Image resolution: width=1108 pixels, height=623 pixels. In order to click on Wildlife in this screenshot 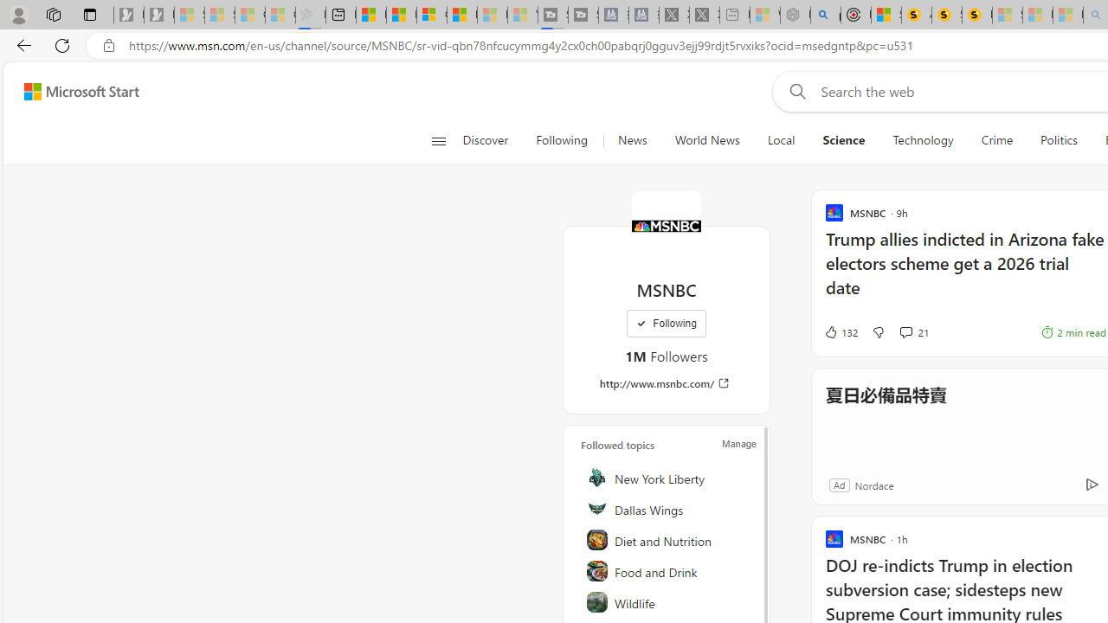, I will do `click(667, 602)`.